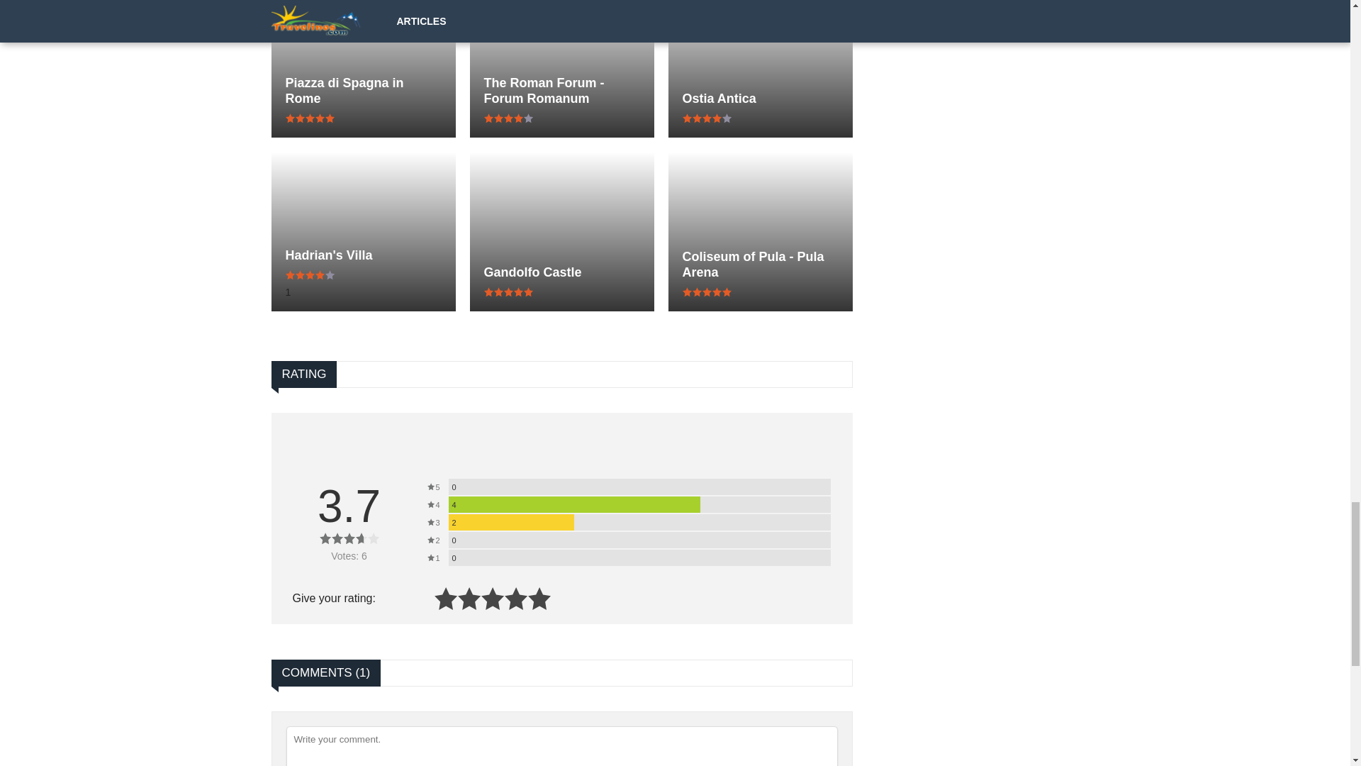 The height and width of the screenshot is (766, 1361). What do you see at coordinates (561, 272) in the screenshot?
I see `Gandolfo Castle` at bounding box center [561, 272].